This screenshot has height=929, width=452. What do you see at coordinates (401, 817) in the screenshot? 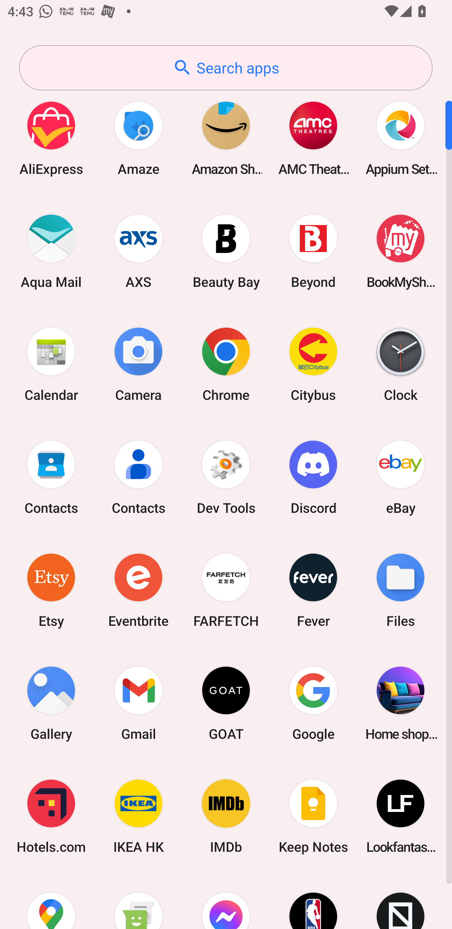
I see `Lookfantastic` at bounding box center [401, 817].